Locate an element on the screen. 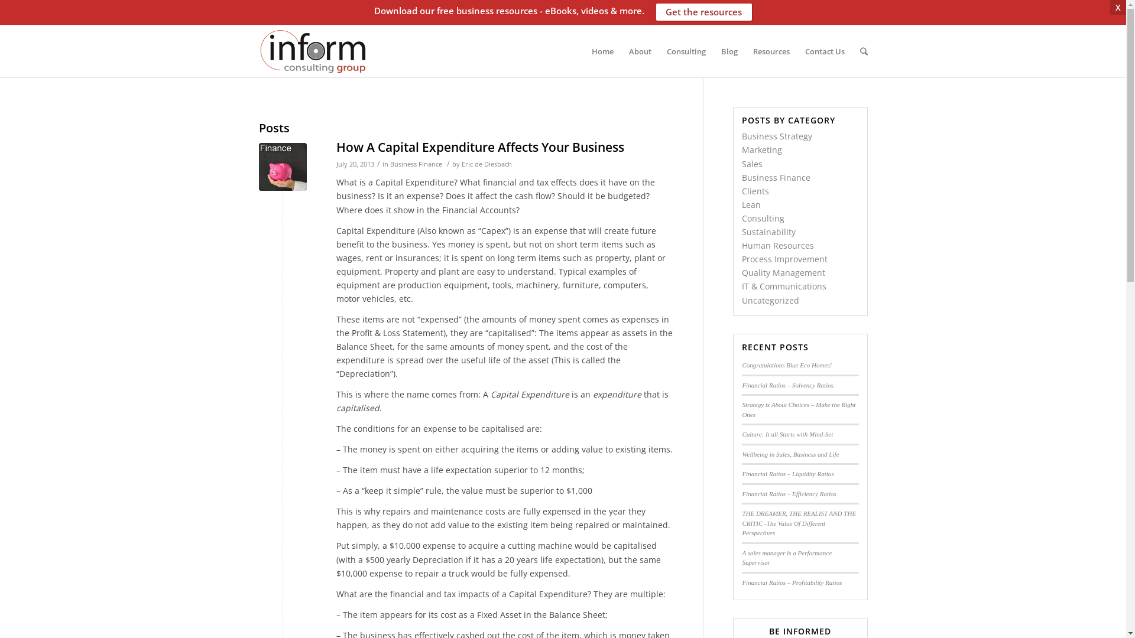 This screenshot has height=638, width=1135. Get the resources is located at coordinates (705, 12).